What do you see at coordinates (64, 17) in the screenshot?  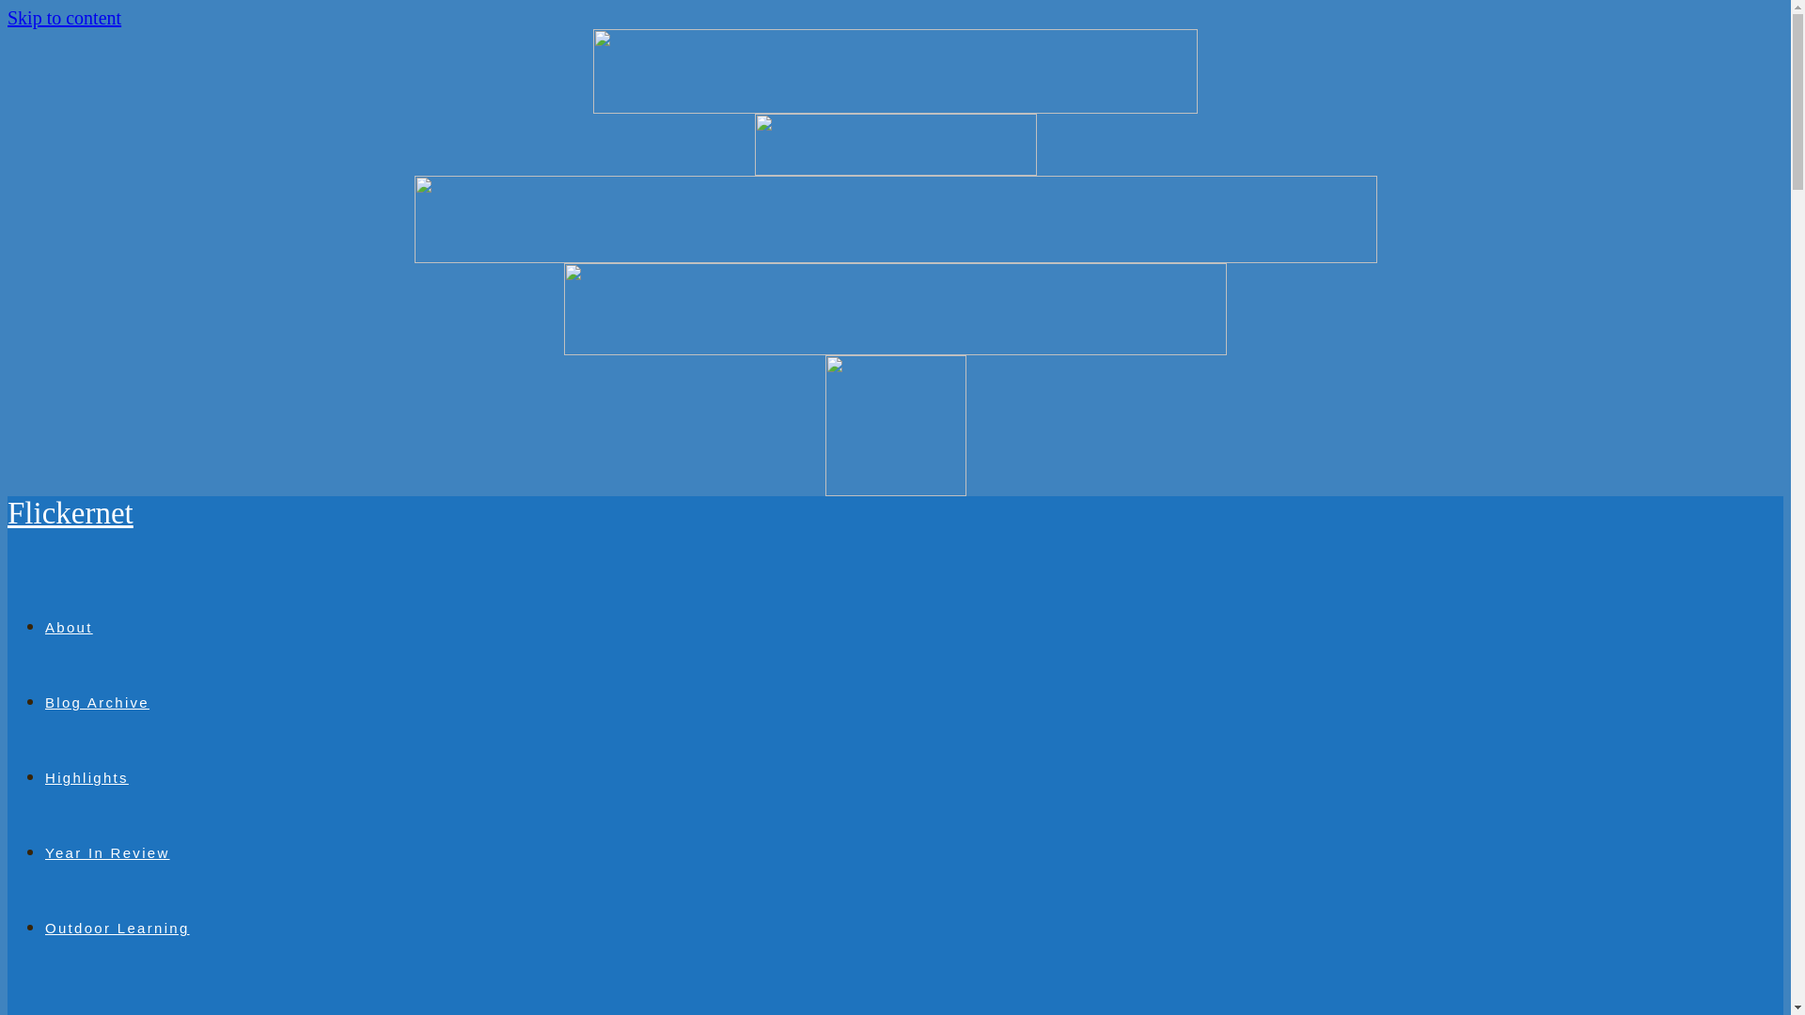 I see `Skip to content` at bounding box center [64, 17].